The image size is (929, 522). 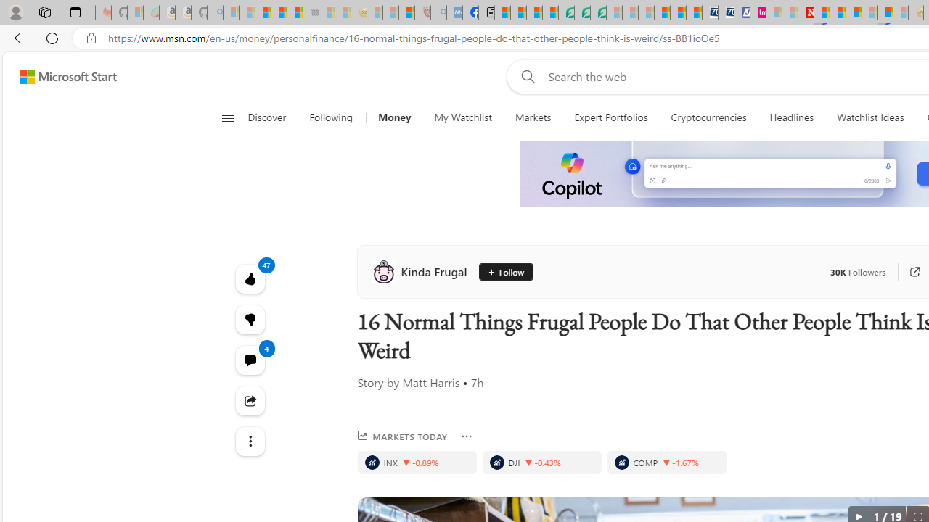 What do you see at coordinates (666, 463) in the screenshot?
I see `Price decrease` at bounding box center [666, 463].